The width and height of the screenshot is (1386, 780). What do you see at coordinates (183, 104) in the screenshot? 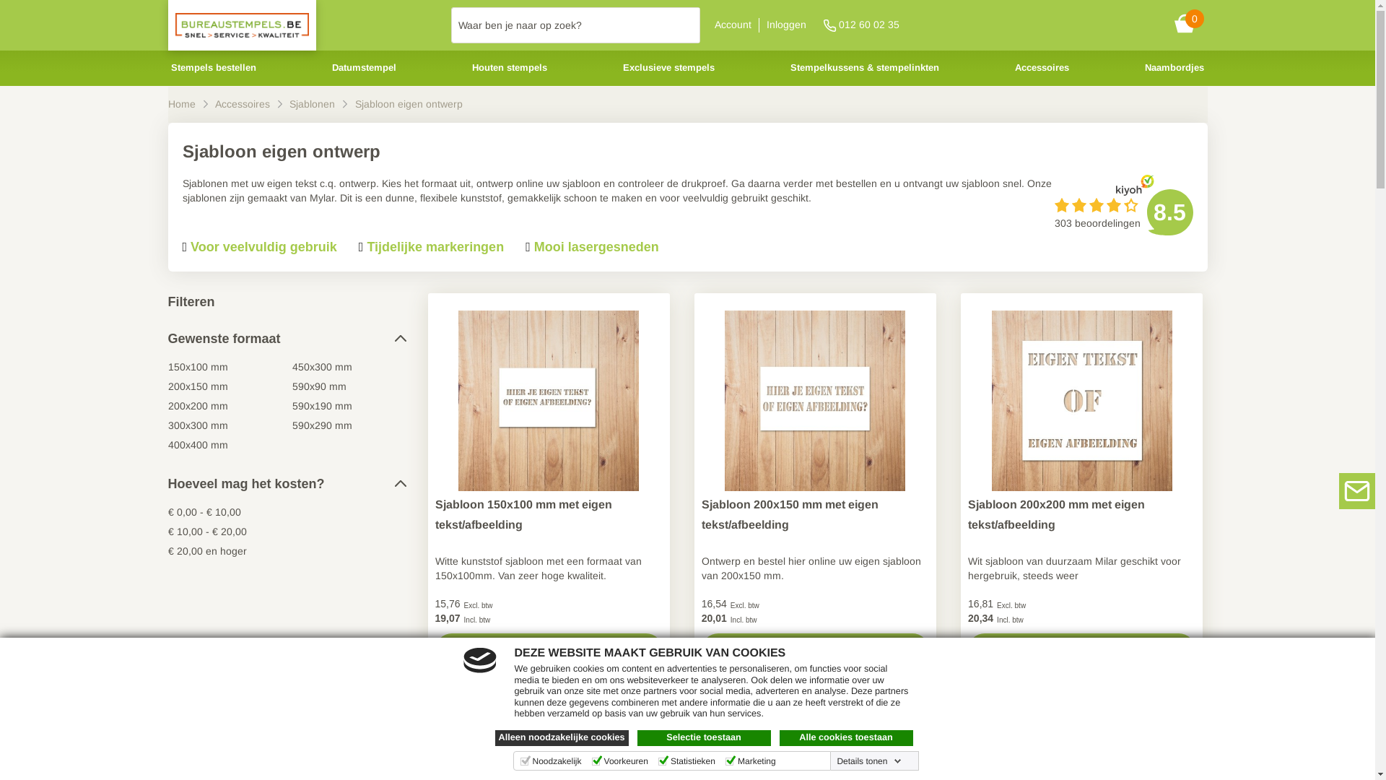
I see `Home` at bounding box center [183, 104].